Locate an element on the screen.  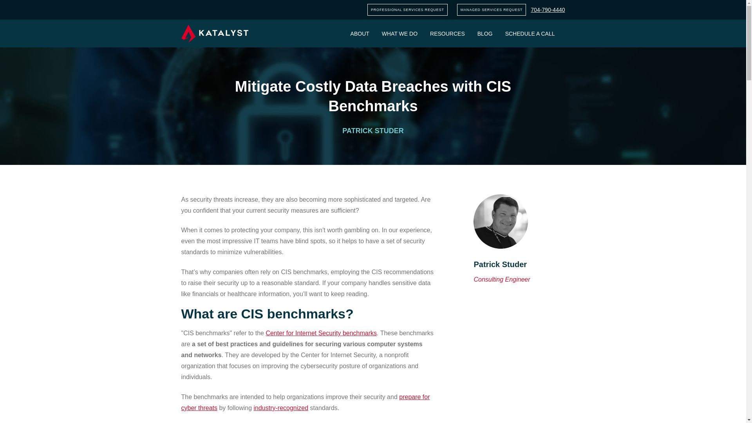
Center for Internet Security benchmarks is located at coordinates (321, 333).